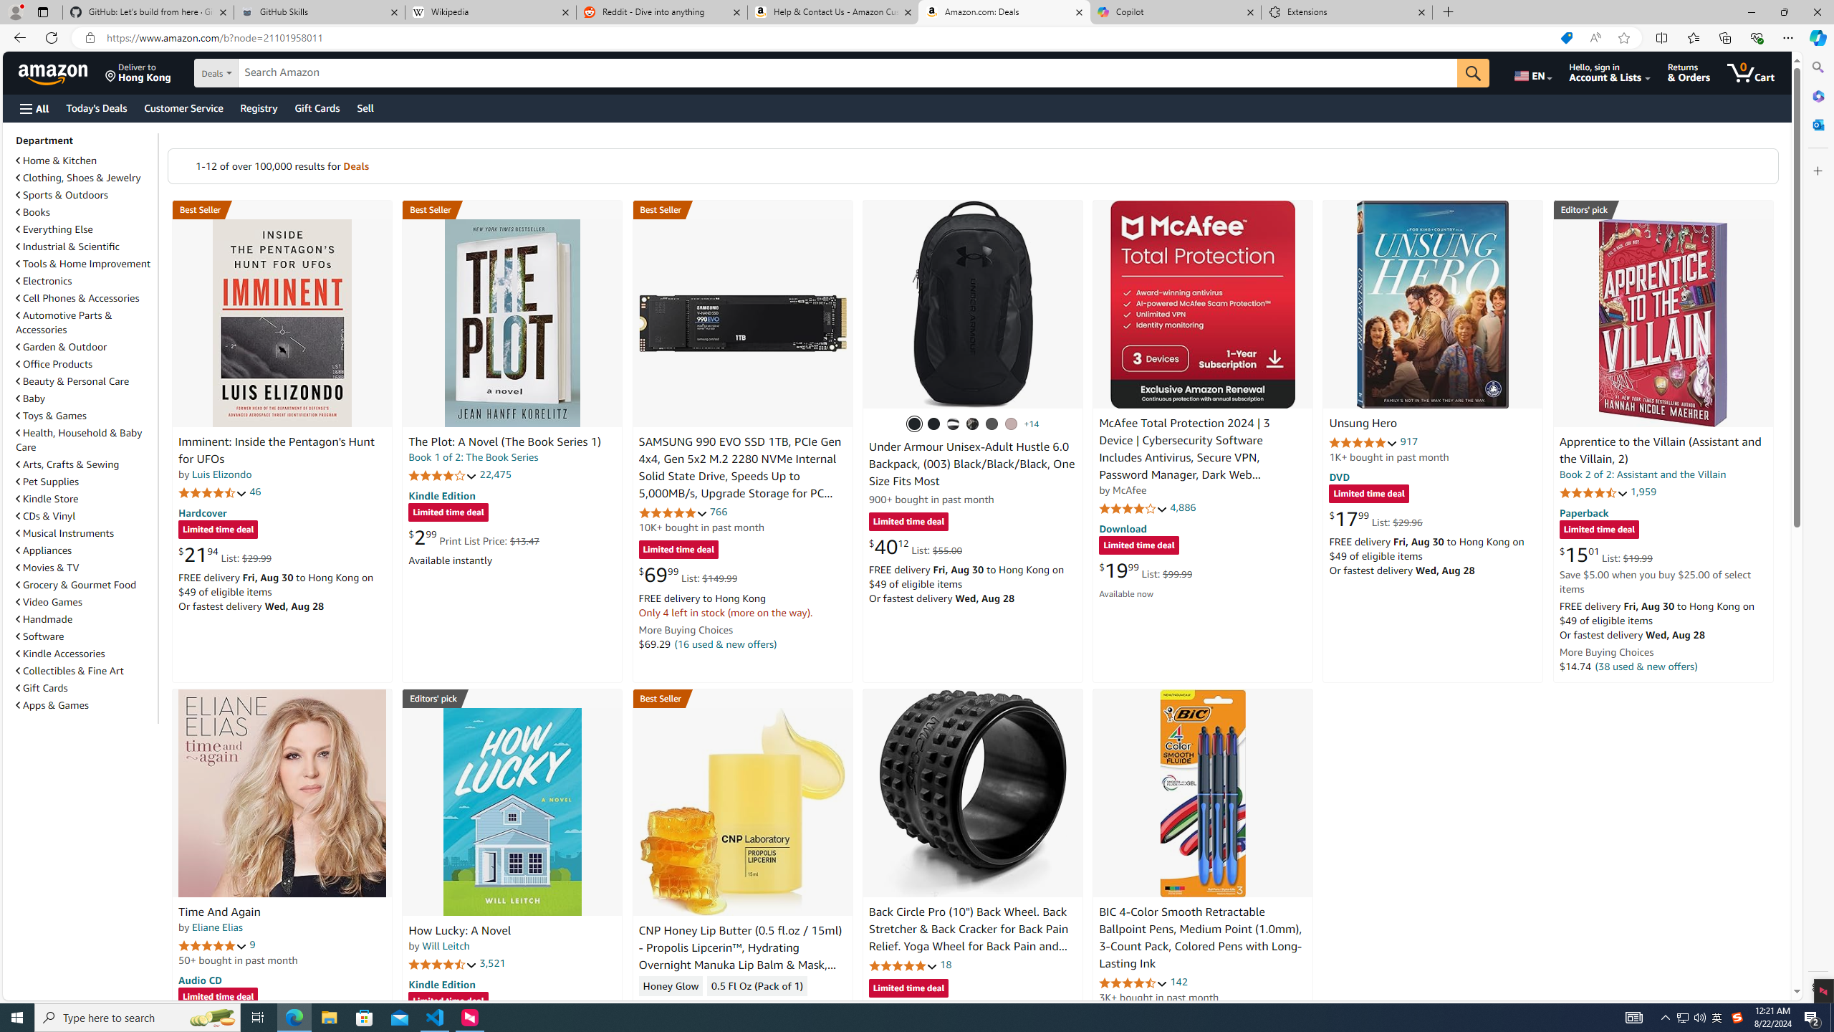 This screenshot has height=1032, width=1834. What do you see at coordinates (67, 464) in the screenshot?
I see `Arts, Crafts & Sewing` at bounding box center [67, 464].